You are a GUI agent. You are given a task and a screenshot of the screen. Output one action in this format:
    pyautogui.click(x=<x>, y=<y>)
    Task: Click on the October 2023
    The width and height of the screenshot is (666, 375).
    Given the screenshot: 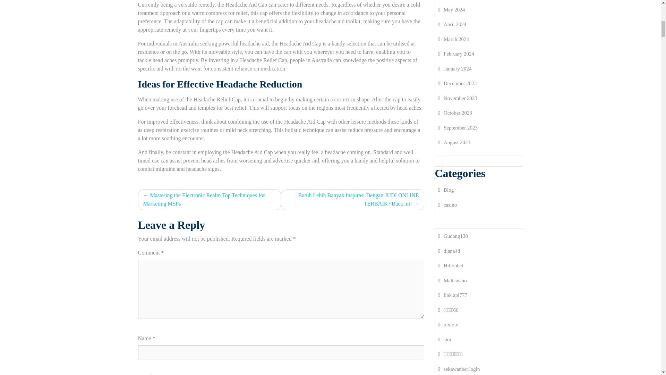 What is the action you would take?
    pyautogui.click(x=455, y=112)
    